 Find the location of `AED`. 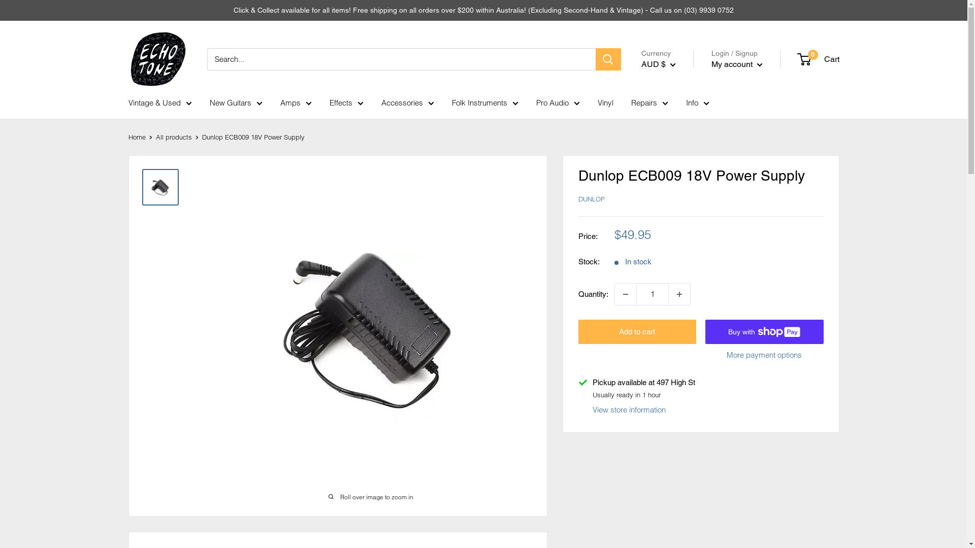

AED is located at coordinates (673, 177).